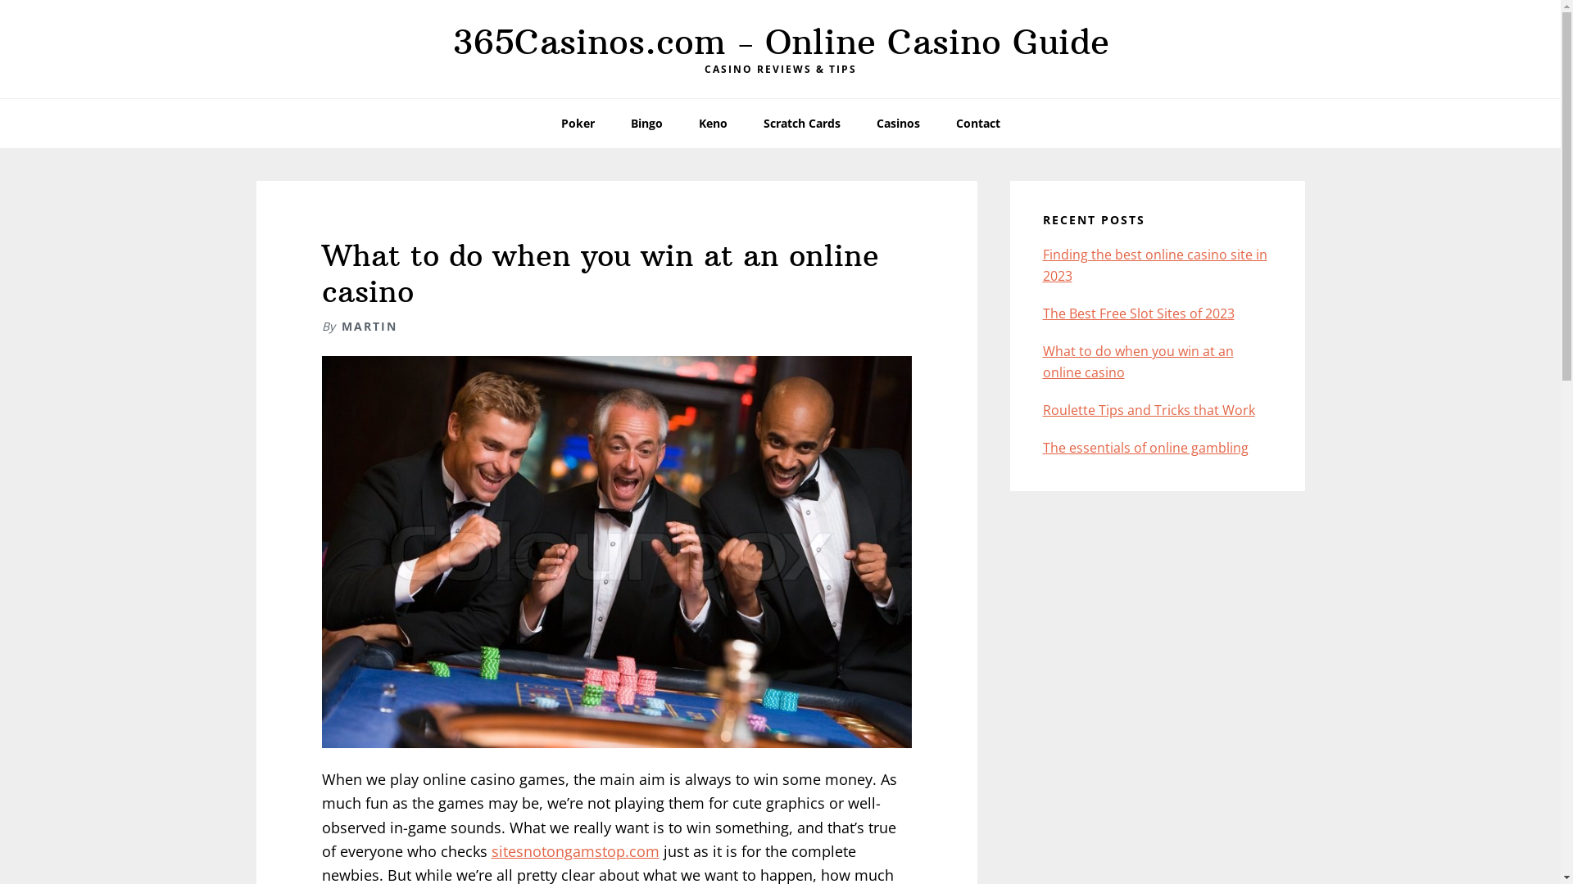 This screenshot has height=884, width=1573. I want to click on Scratch Cards, so click(802, 124).